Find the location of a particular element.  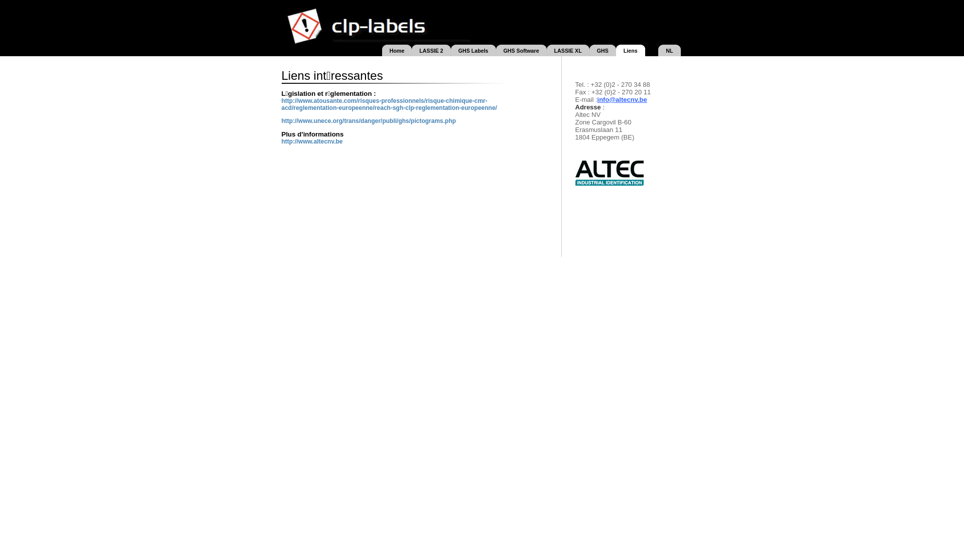

LASSIE XL is located at coordinates (568, 50).